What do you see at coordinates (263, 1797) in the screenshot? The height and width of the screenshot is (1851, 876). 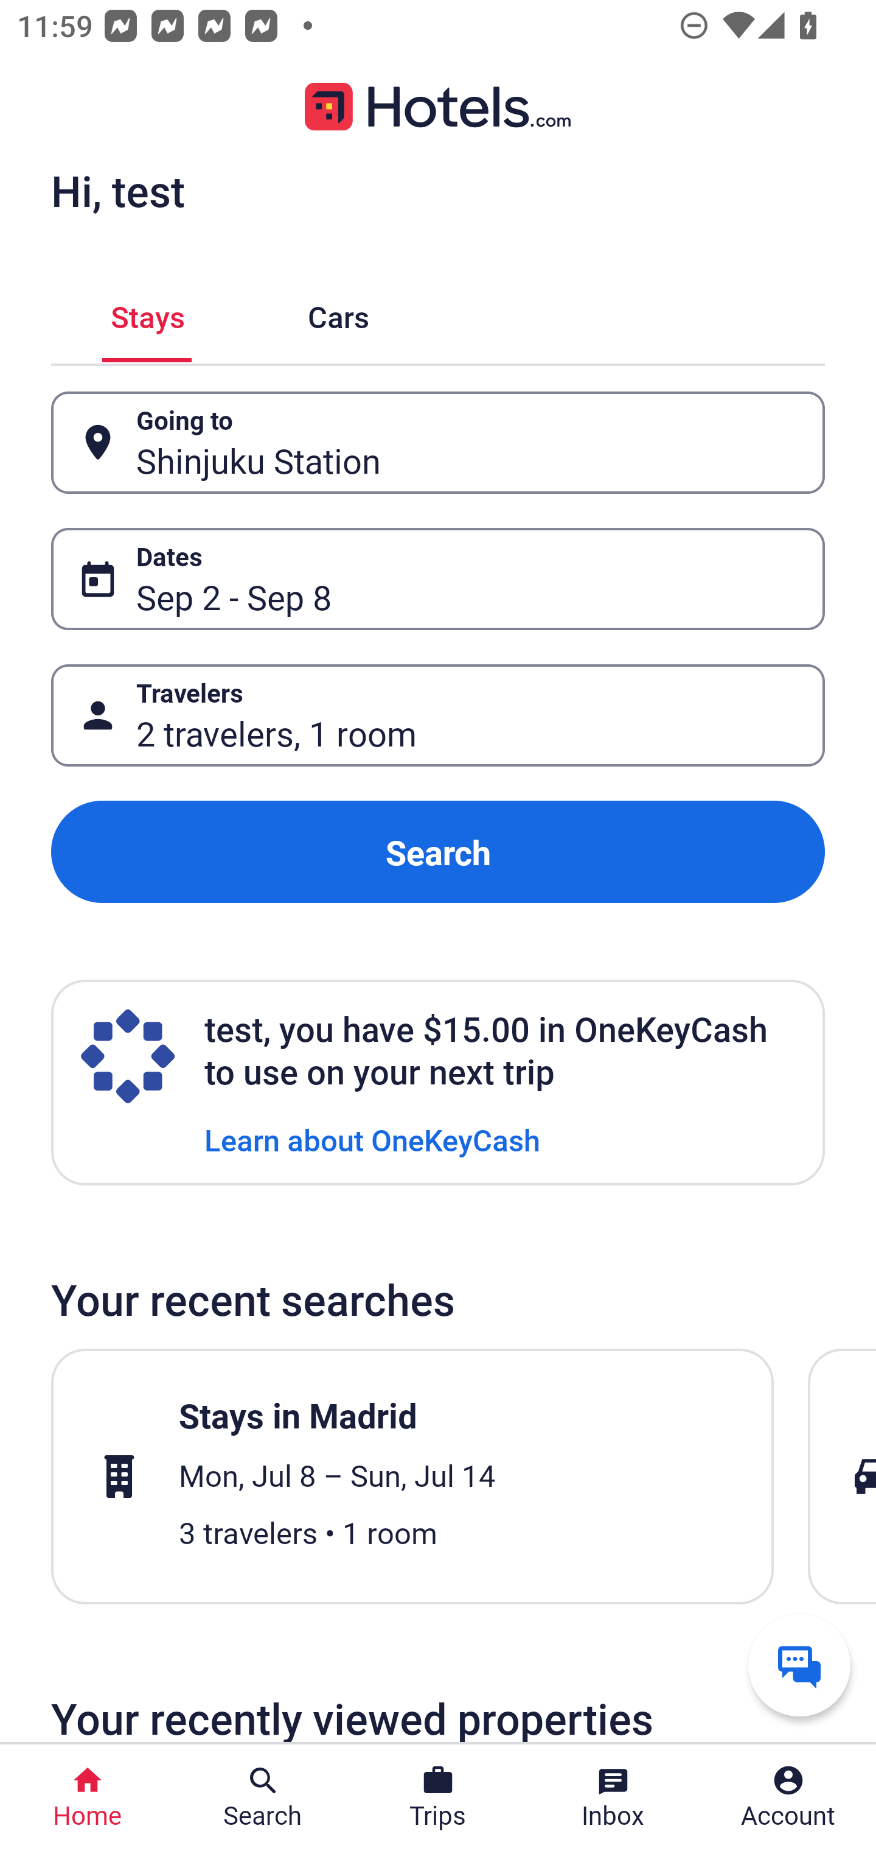 I see `Search Search Button` at bounding box center [263, 1797].